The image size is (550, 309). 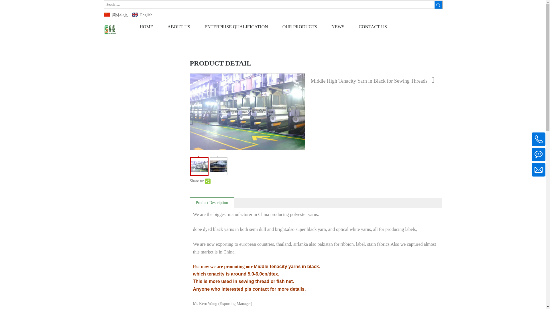 What do you see at coordinates (179, 27) in the screenshot?
I see `ABOUT US` at bounding box center [179, 27].